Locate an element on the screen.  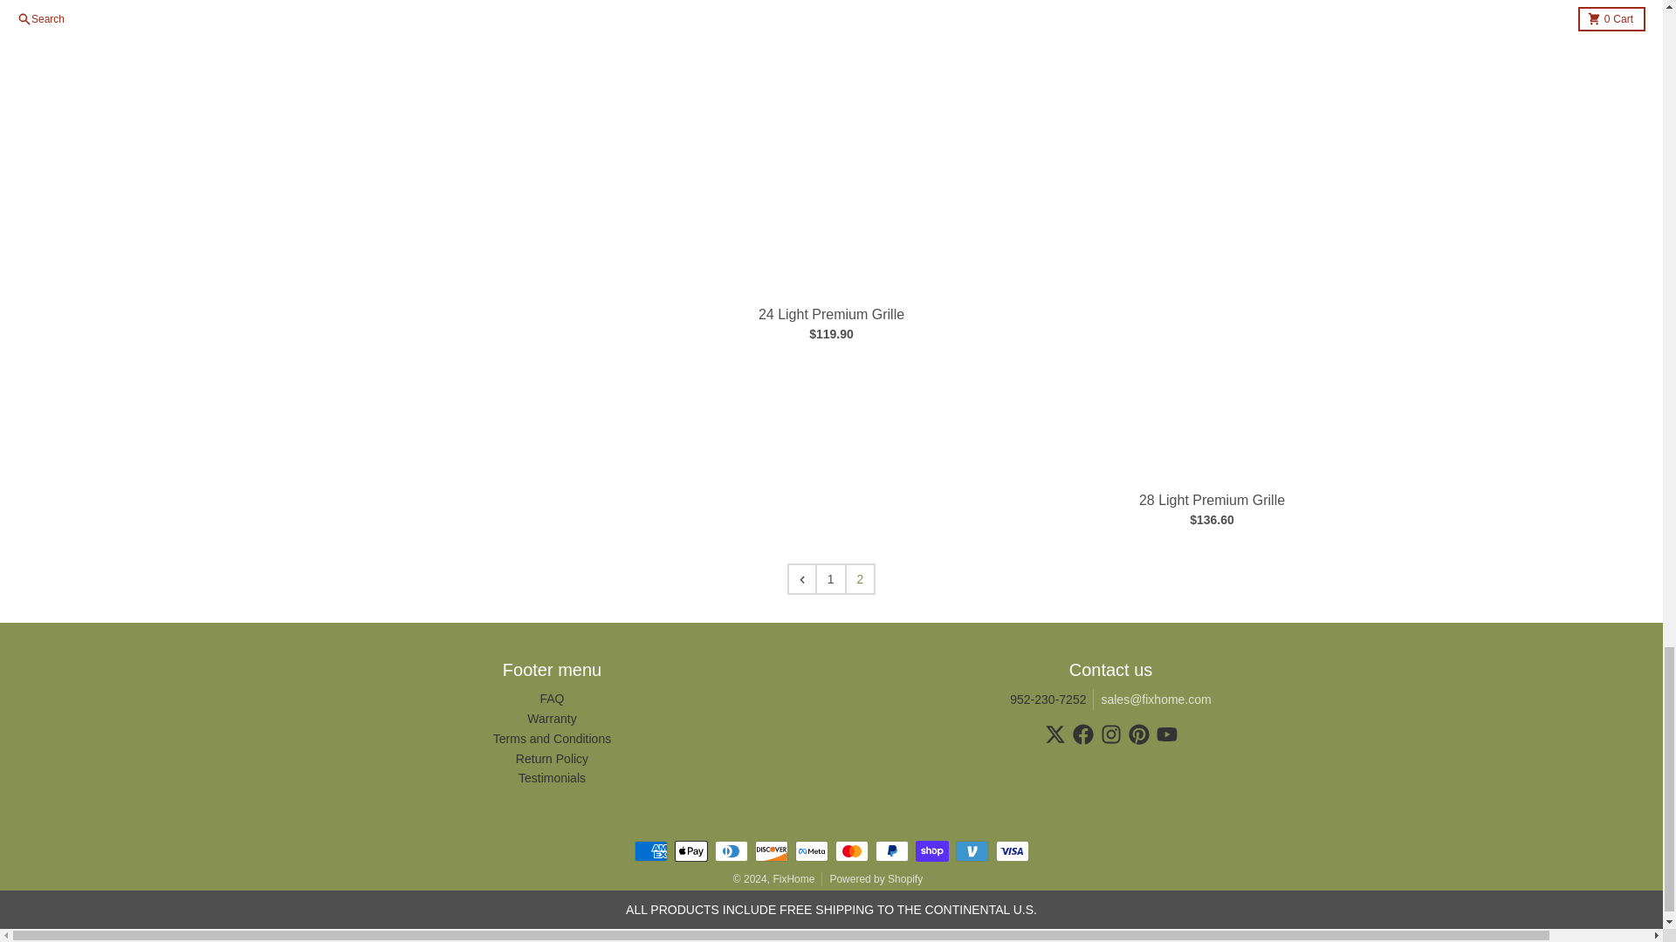
YouTube - FixHome is located at coordinates (1166, 734).